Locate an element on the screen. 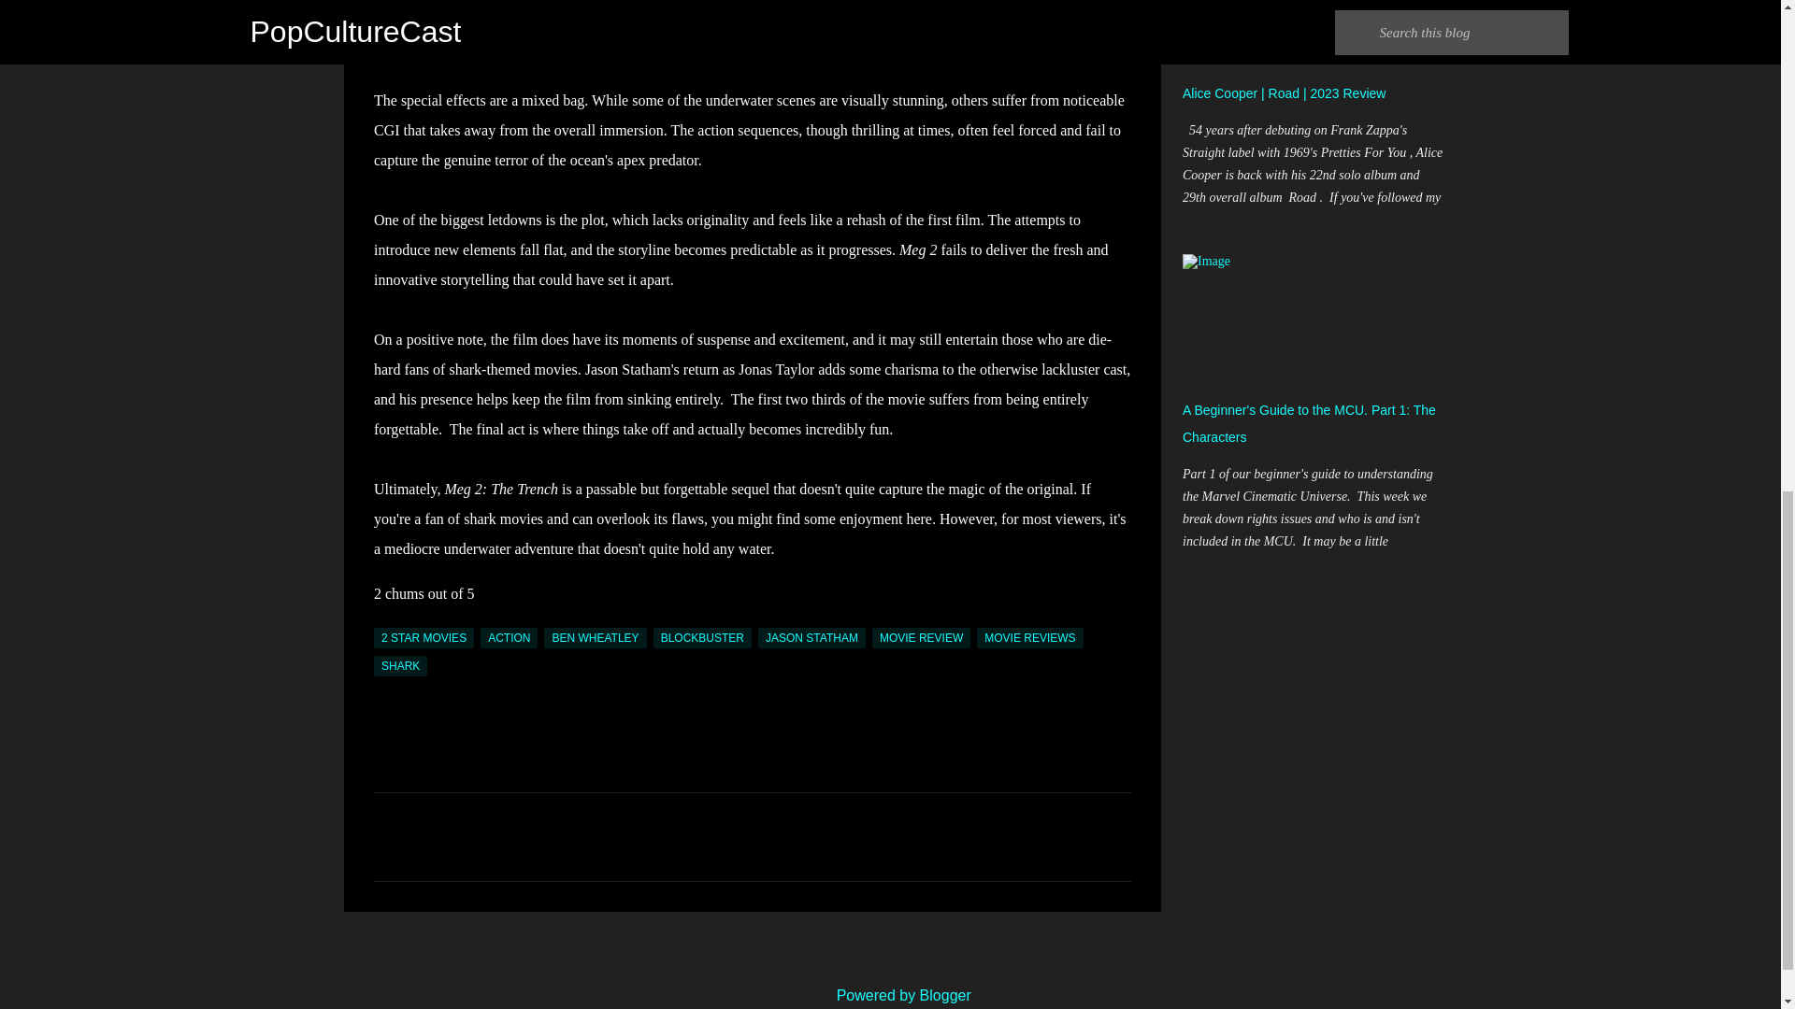  A Beginner's Guide to the MCU. Part 1: The Characters is located at coordinates (1309, 423).